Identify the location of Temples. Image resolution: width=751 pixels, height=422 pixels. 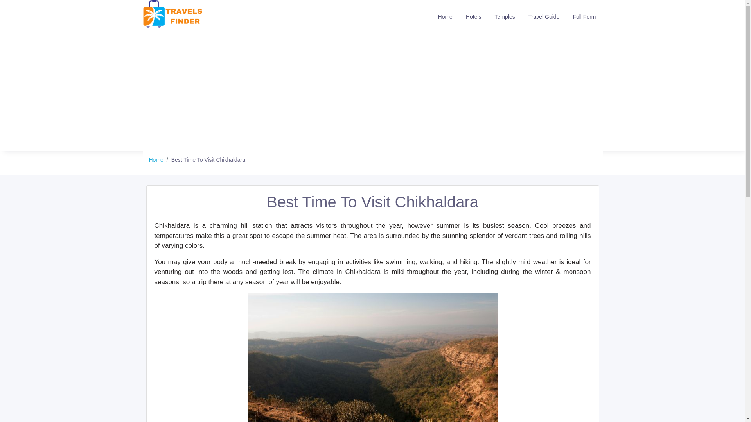
(505, 16).